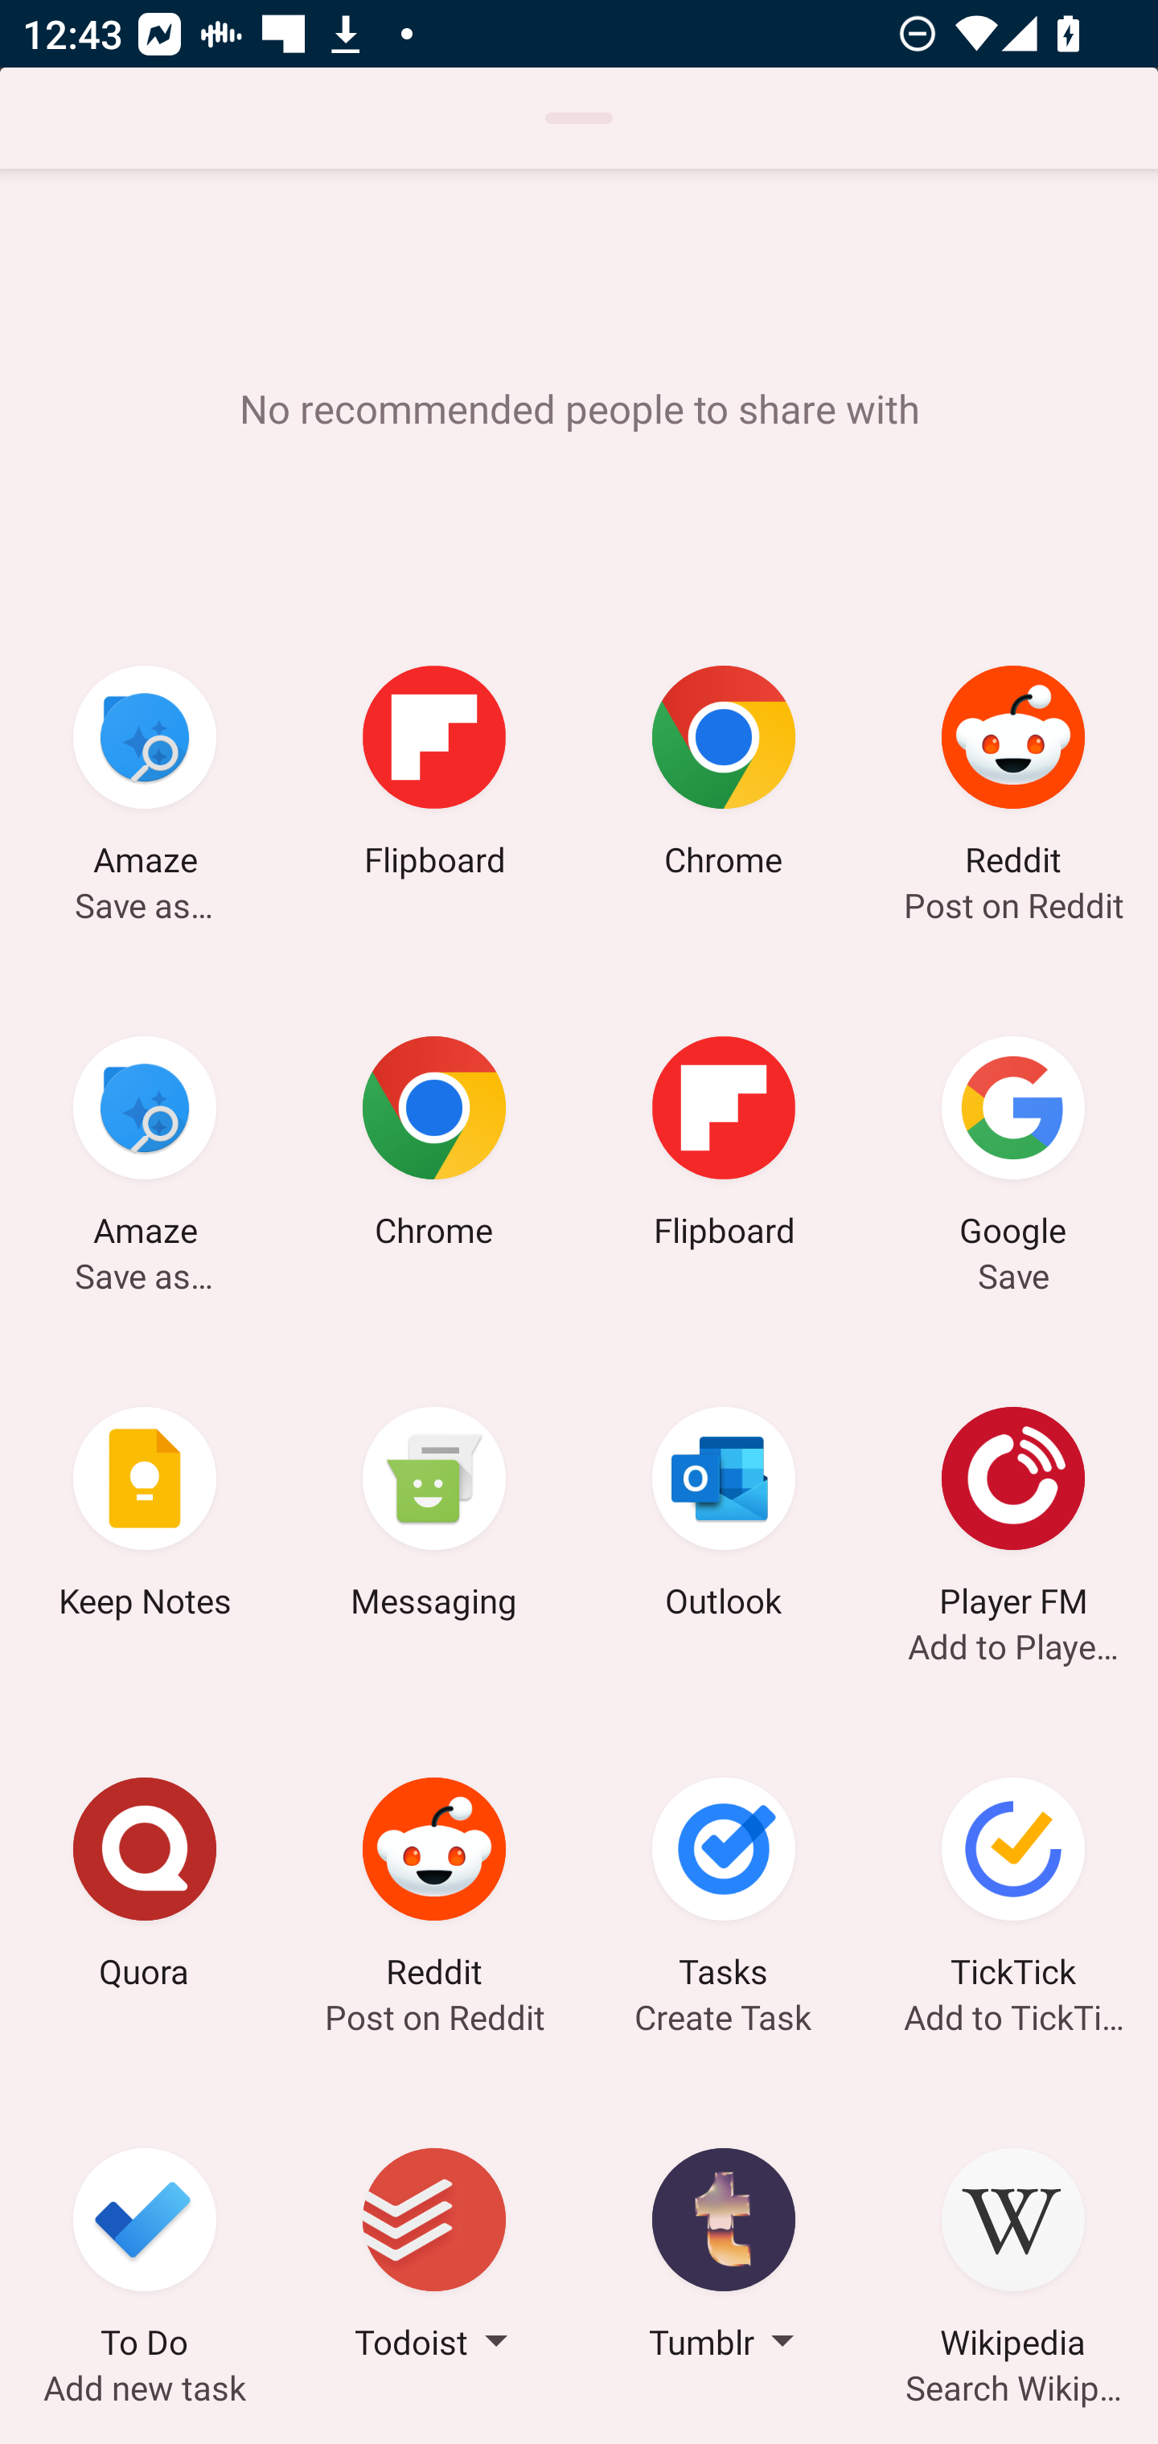  I want to click on Chrome, so click(434, 1146).